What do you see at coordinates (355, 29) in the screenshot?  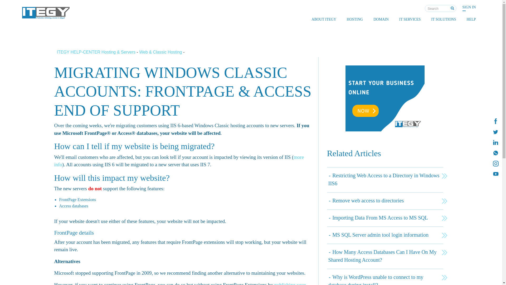 I see `CPANEL` at bounding box center [355, 29].